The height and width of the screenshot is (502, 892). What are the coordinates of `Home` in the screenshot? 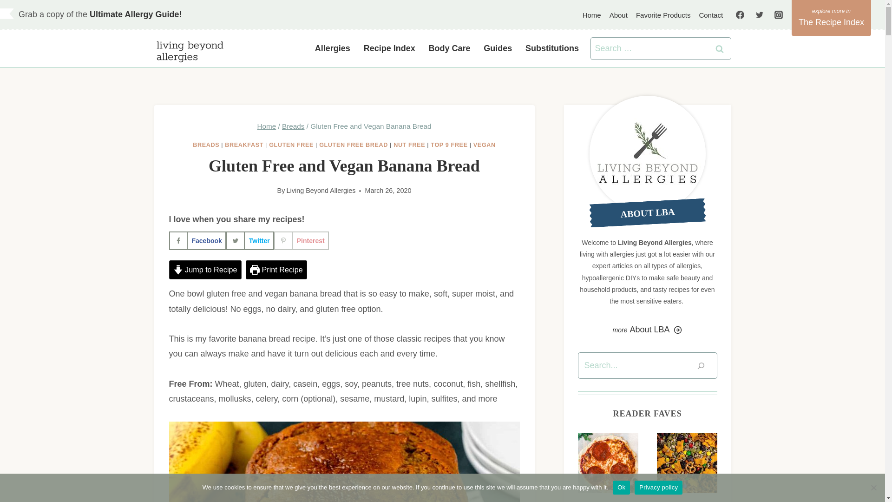 It's located at (266, 126).